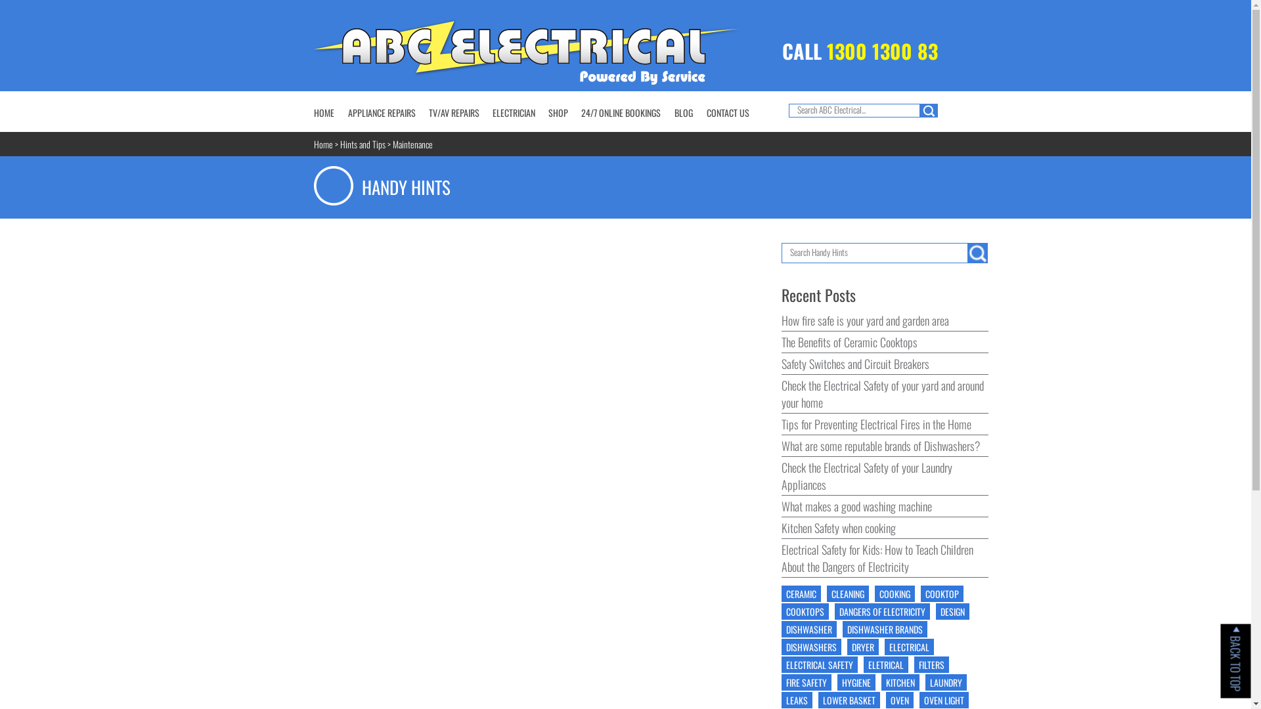 The height and width of the screenshot is (709, 1261). What do you see at coordinates (855, 364) in the screenshot?
I see `Safety Switches and Circuit Breakers` at bounding box center [855, 364].